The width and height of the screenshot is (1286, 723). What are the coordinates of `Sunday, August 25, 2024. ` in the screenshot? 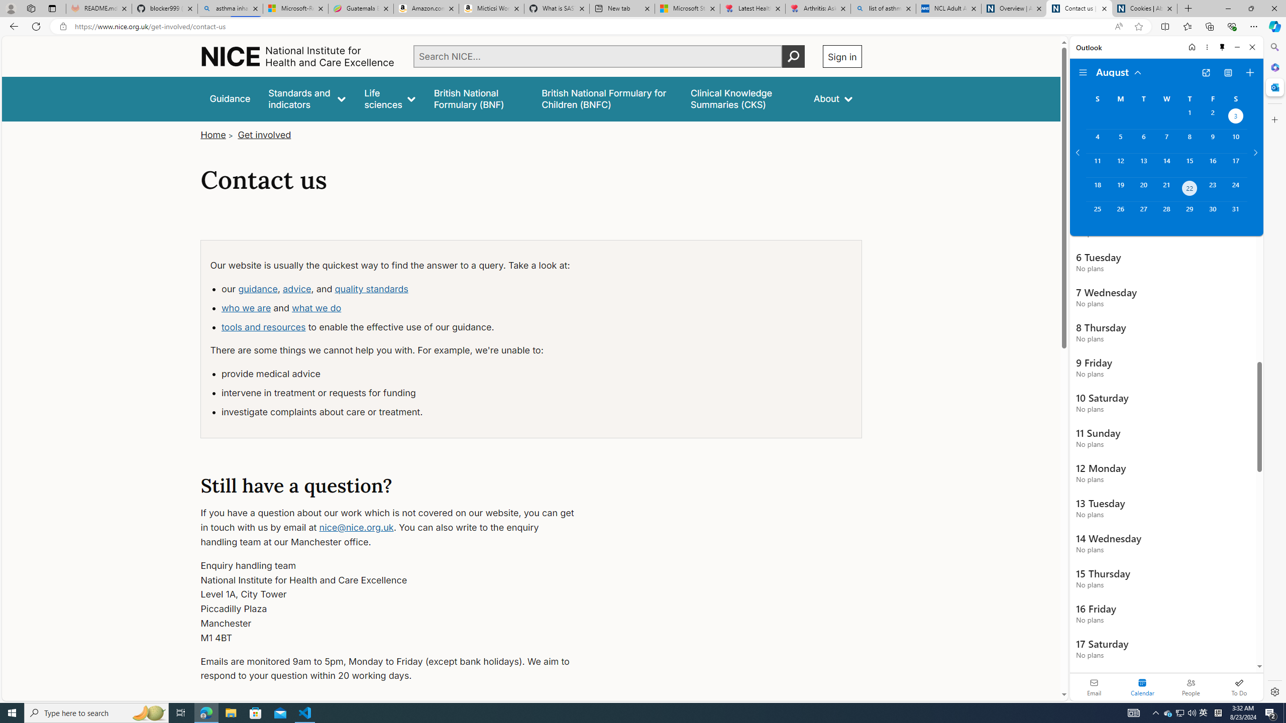 It's located at (1097, 213).